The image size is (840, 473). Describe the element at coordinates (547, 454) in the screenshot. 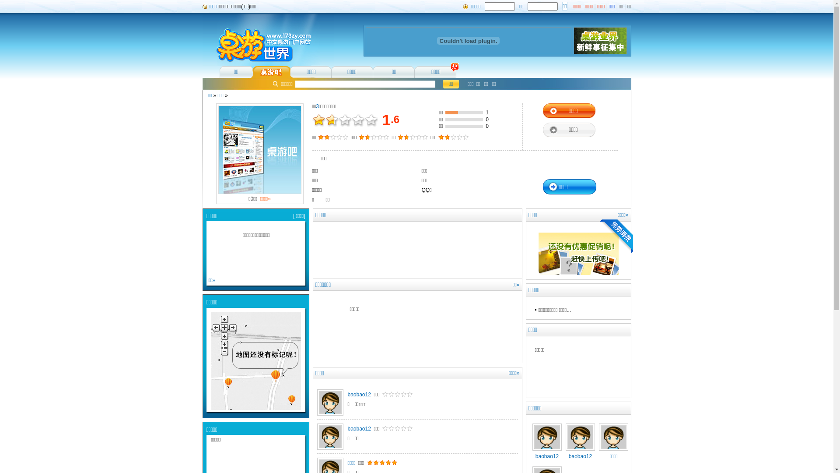

I see `baobao12` at that location.